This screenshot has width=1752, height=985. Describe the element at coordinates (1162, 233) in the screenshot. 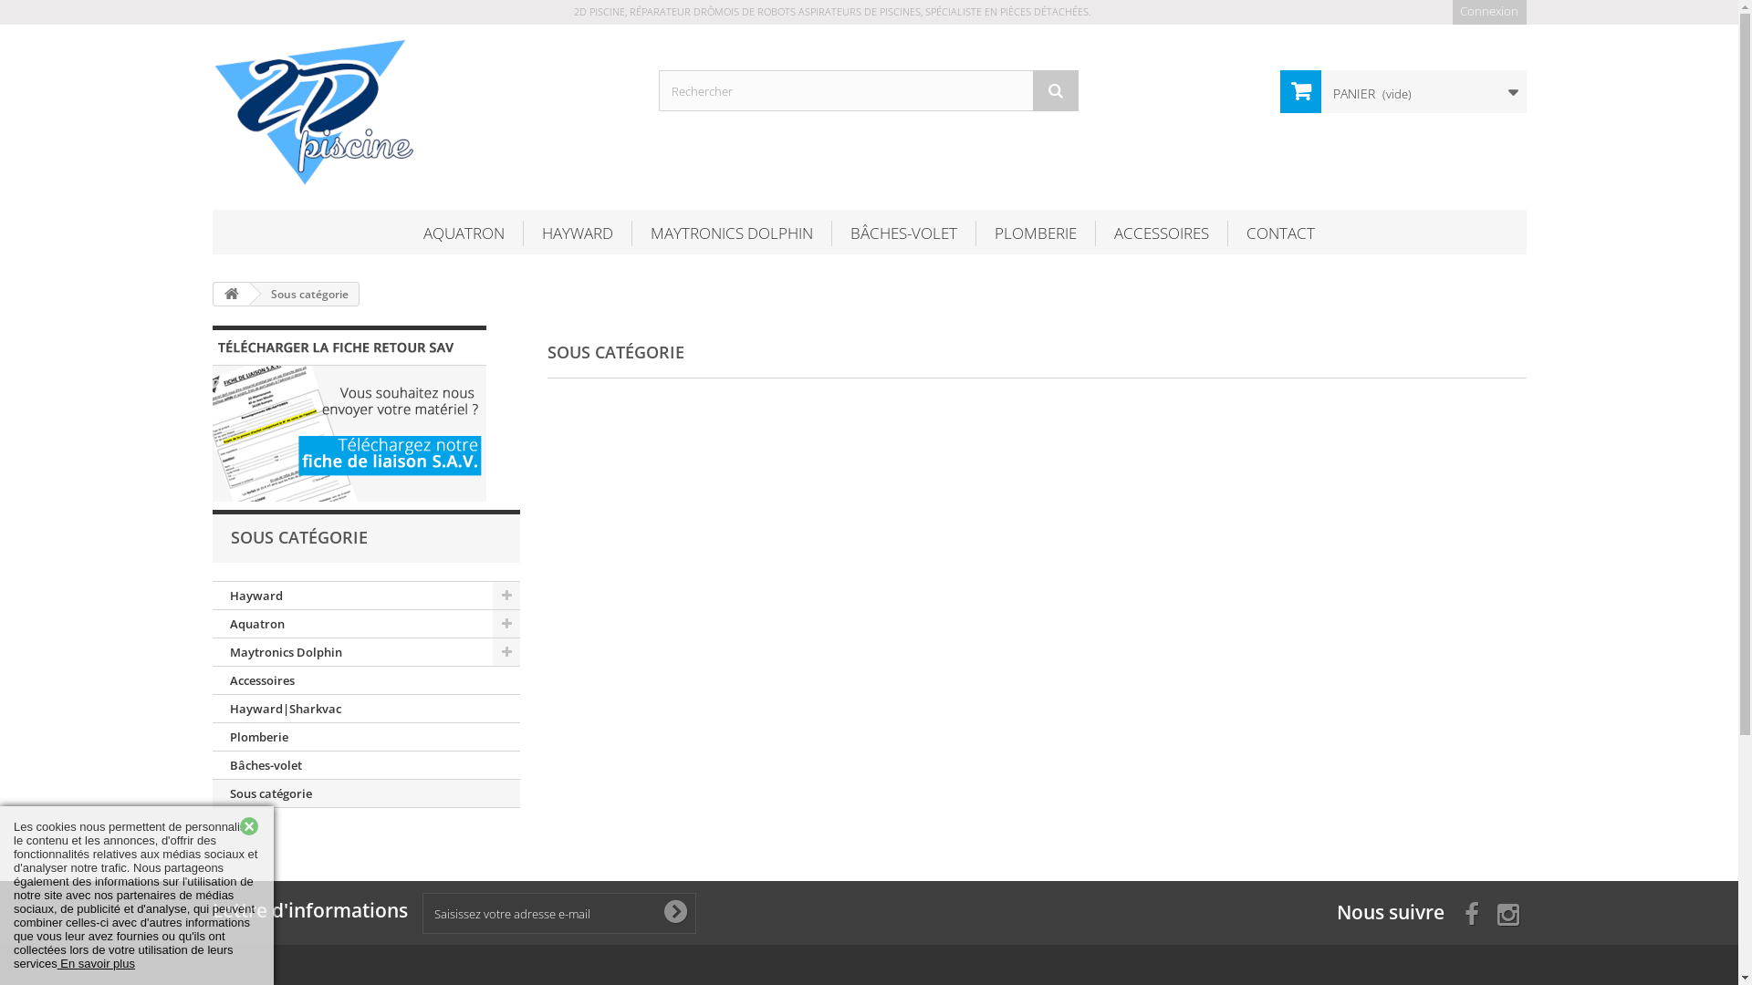

I see `ACCESSOIRES` at that location.